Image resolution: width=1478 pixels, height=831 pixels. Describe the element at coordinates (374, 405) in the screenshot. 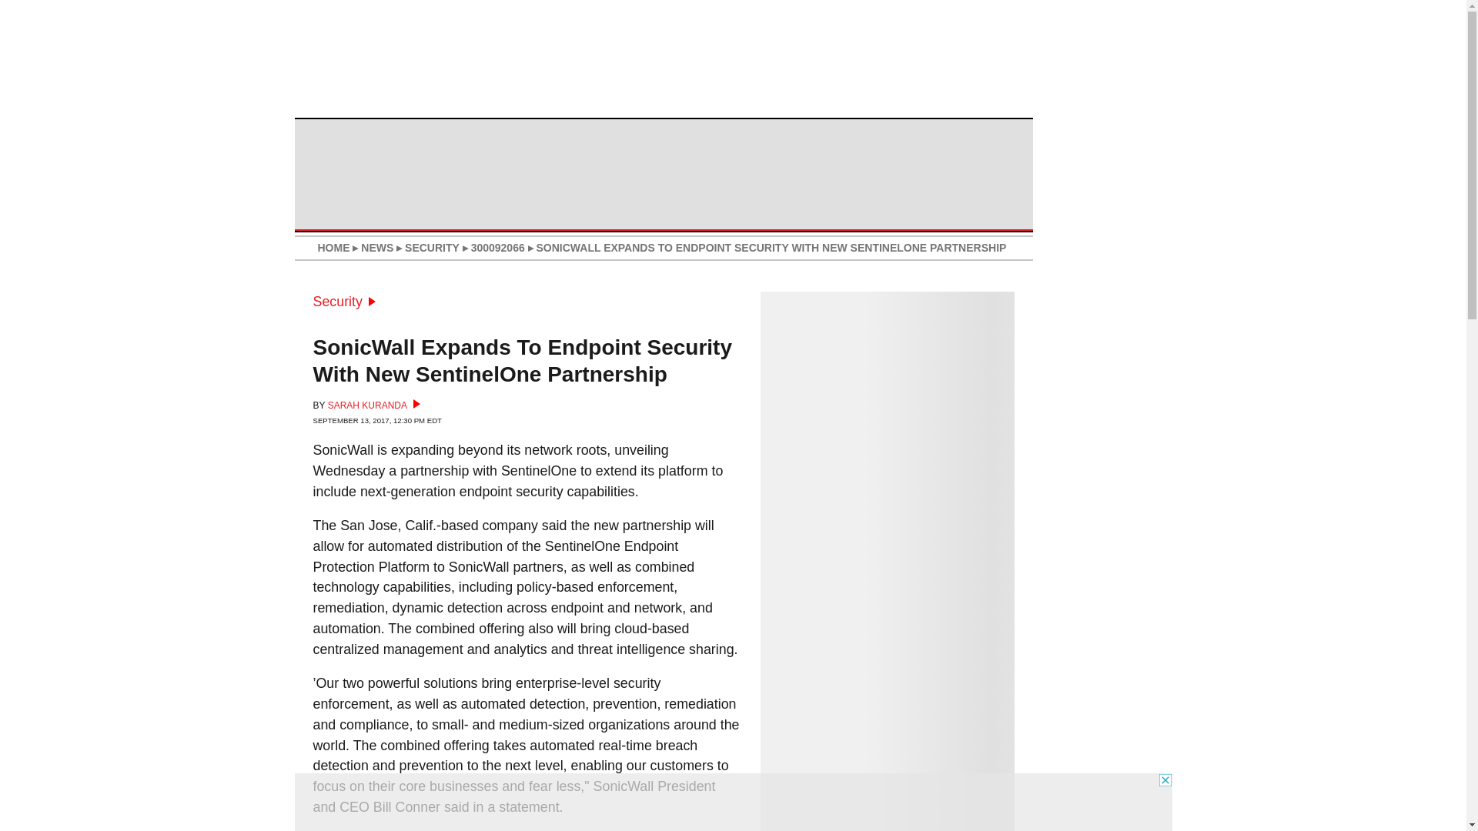

I see `SARAH KURANDA` at that location.